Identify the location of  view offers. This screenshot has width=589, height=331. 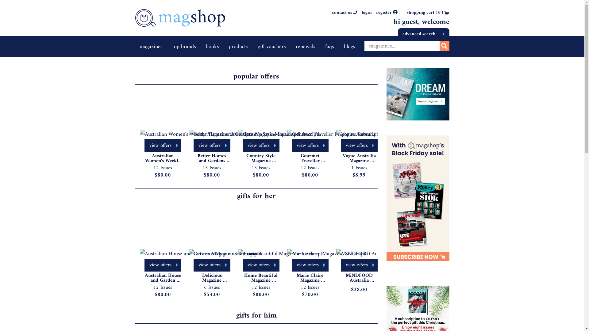
(359, 146).